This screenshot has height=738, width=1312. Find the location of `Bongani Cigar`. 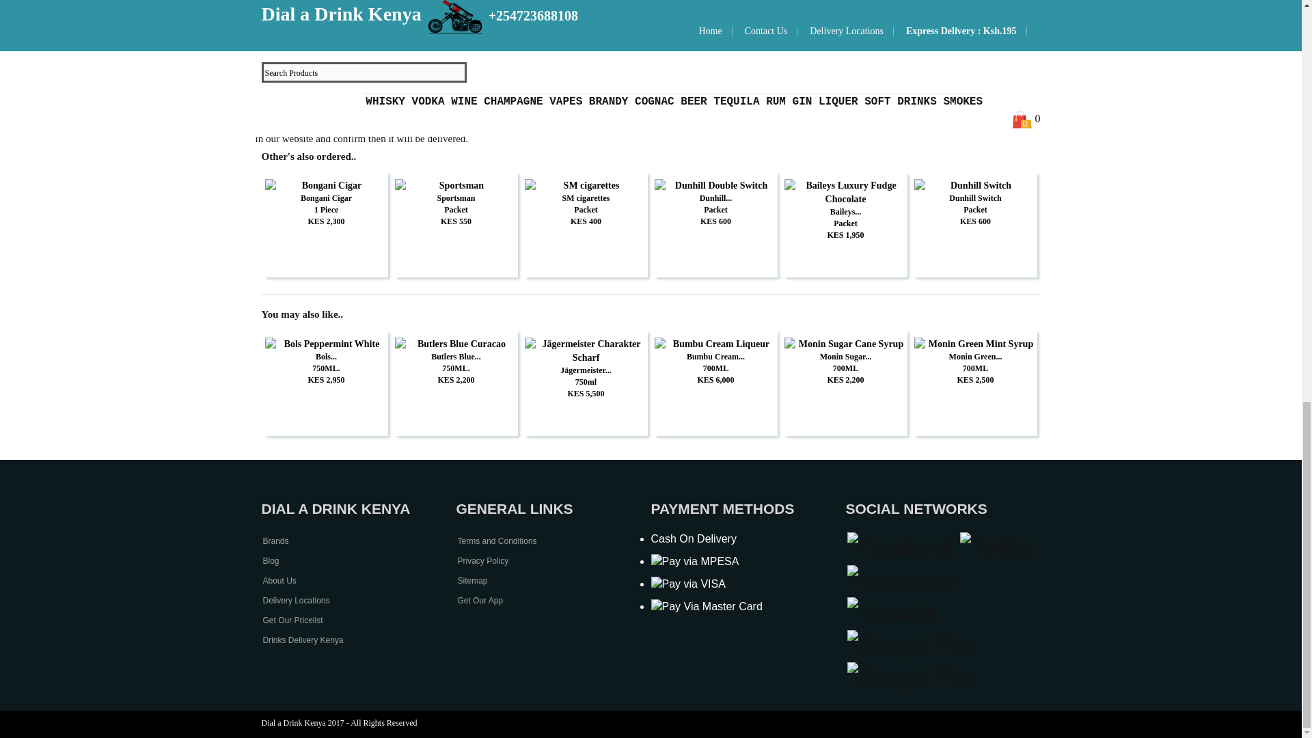

Bongani Cigar is located at coordinates (327, 186).